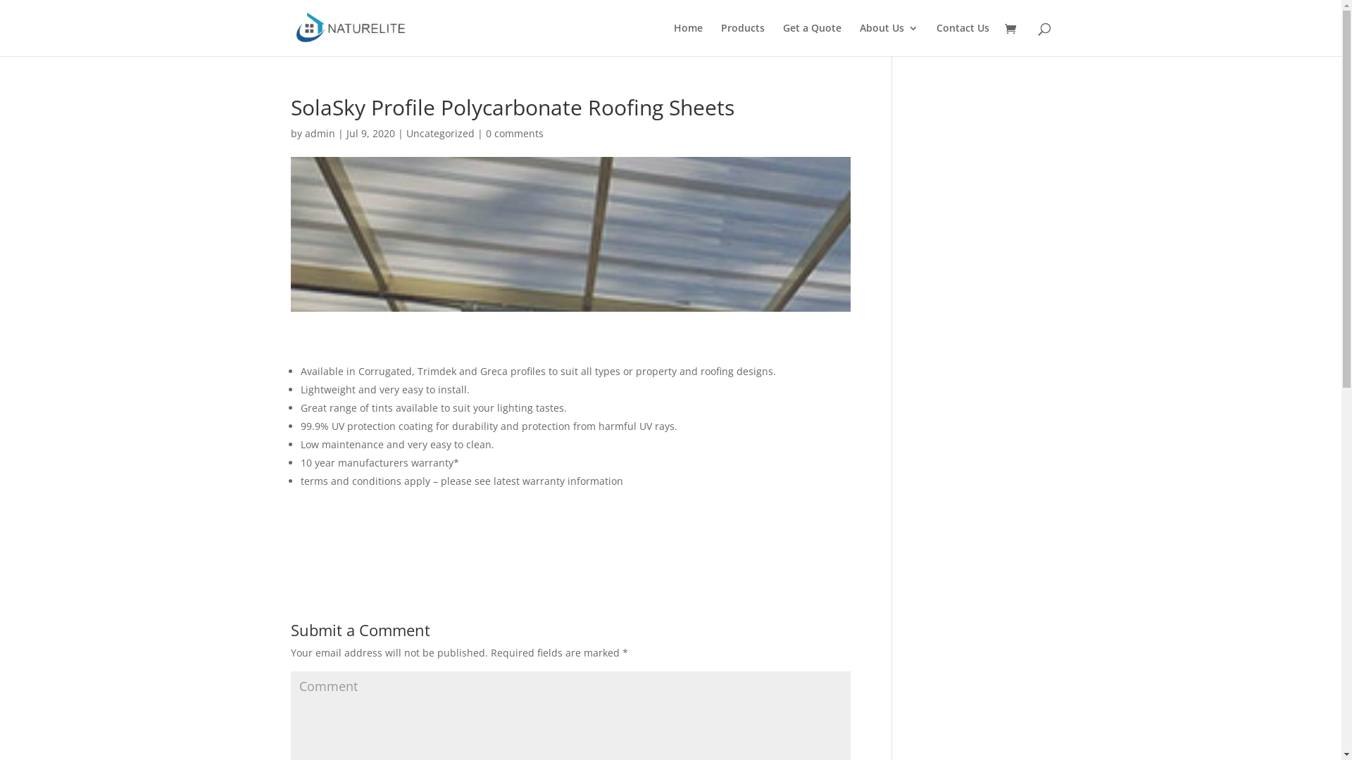  I want to click on Get a Quote, so click(813, 39).